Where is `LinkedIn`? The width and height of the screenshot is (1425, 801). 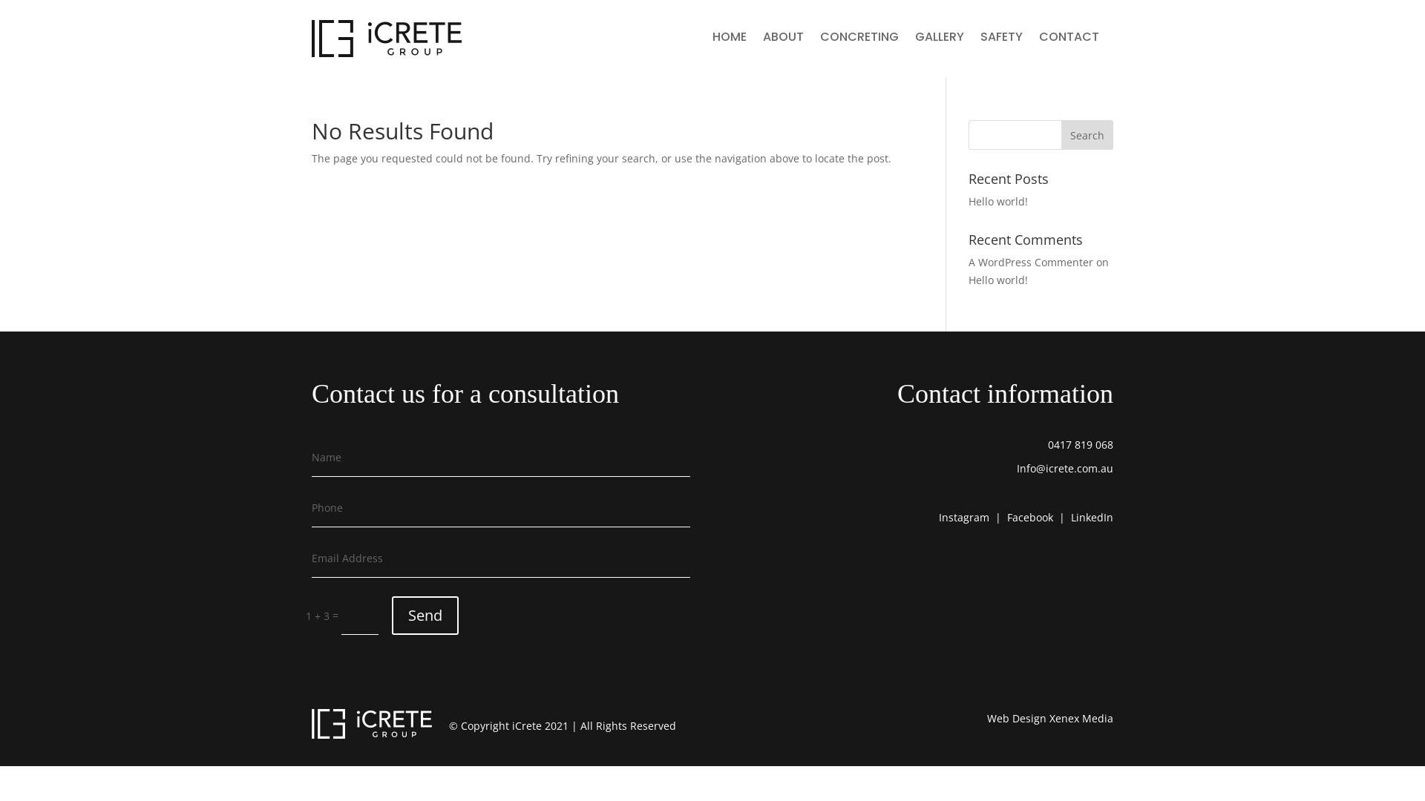
LinkedIn is located at coordinates (1092, 518).